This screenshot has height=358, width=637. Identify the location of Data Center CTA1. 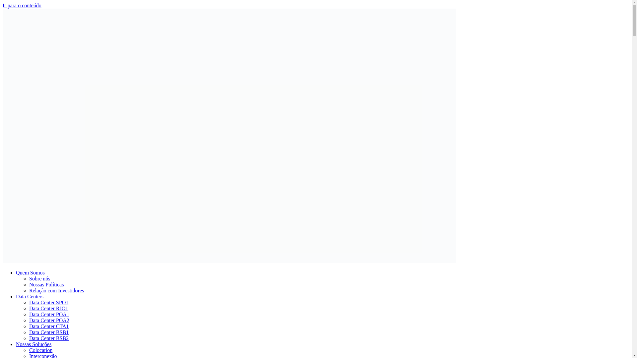
(49, 326).